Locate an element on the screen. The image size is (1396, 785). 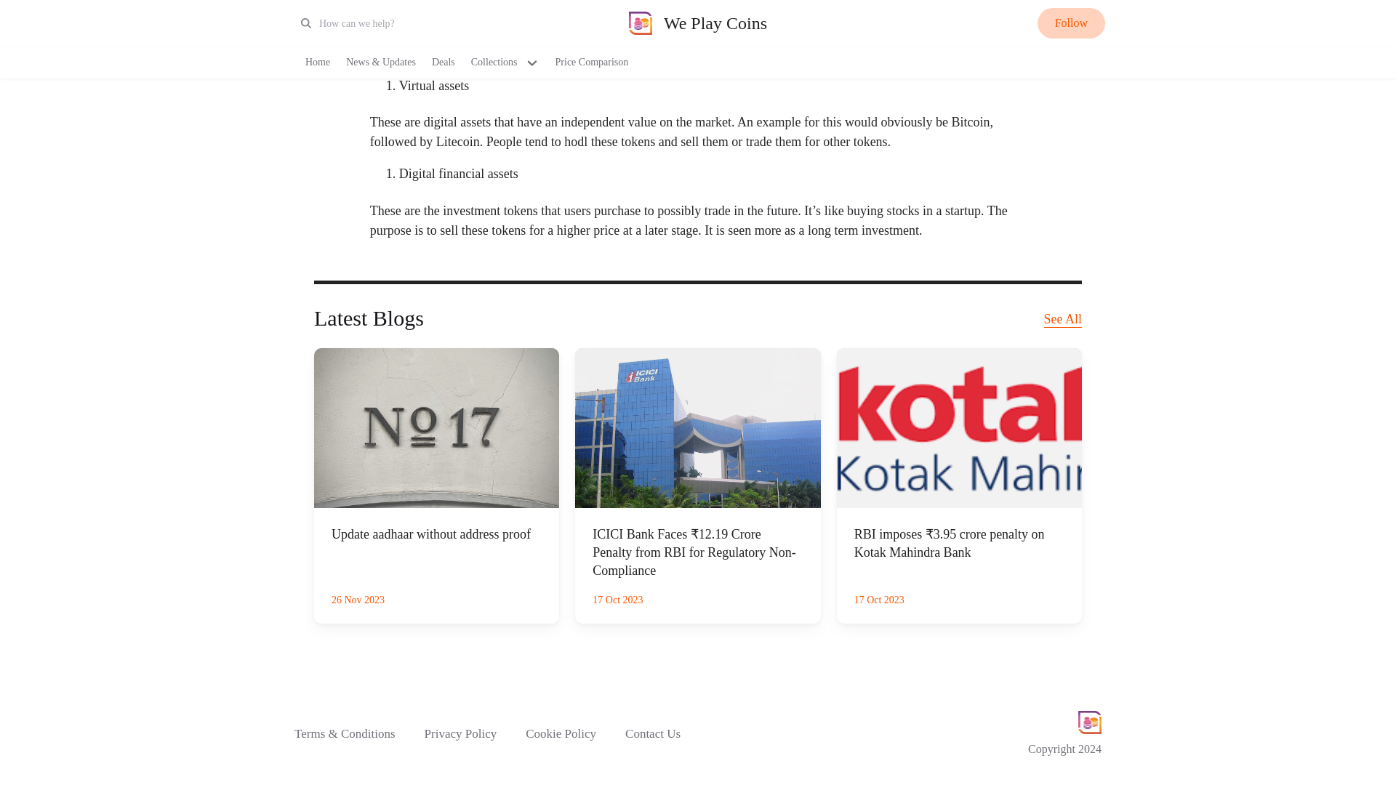
Contact Us is located at coordinates (660, 734).